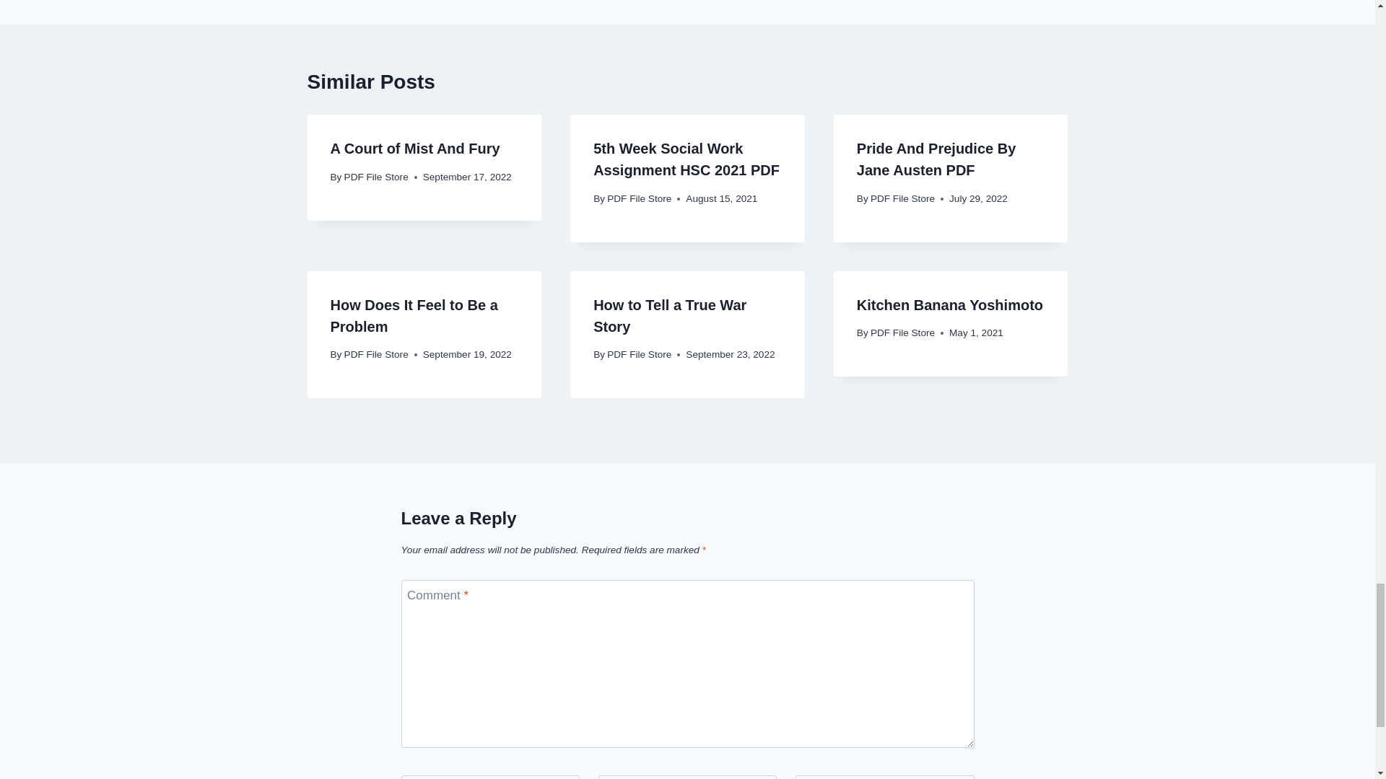  What do you see at coordinates (376, 176) in the screenshot?
I see `PDF File Store` at bounding box center [376, 176].